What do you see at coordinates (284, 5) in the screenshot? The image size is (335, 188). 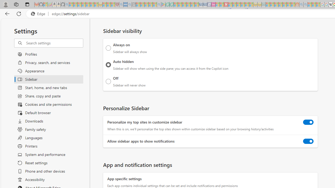 I see `Kinda Frugal - MSN - Sleeping` at bounding box center [284, 5].